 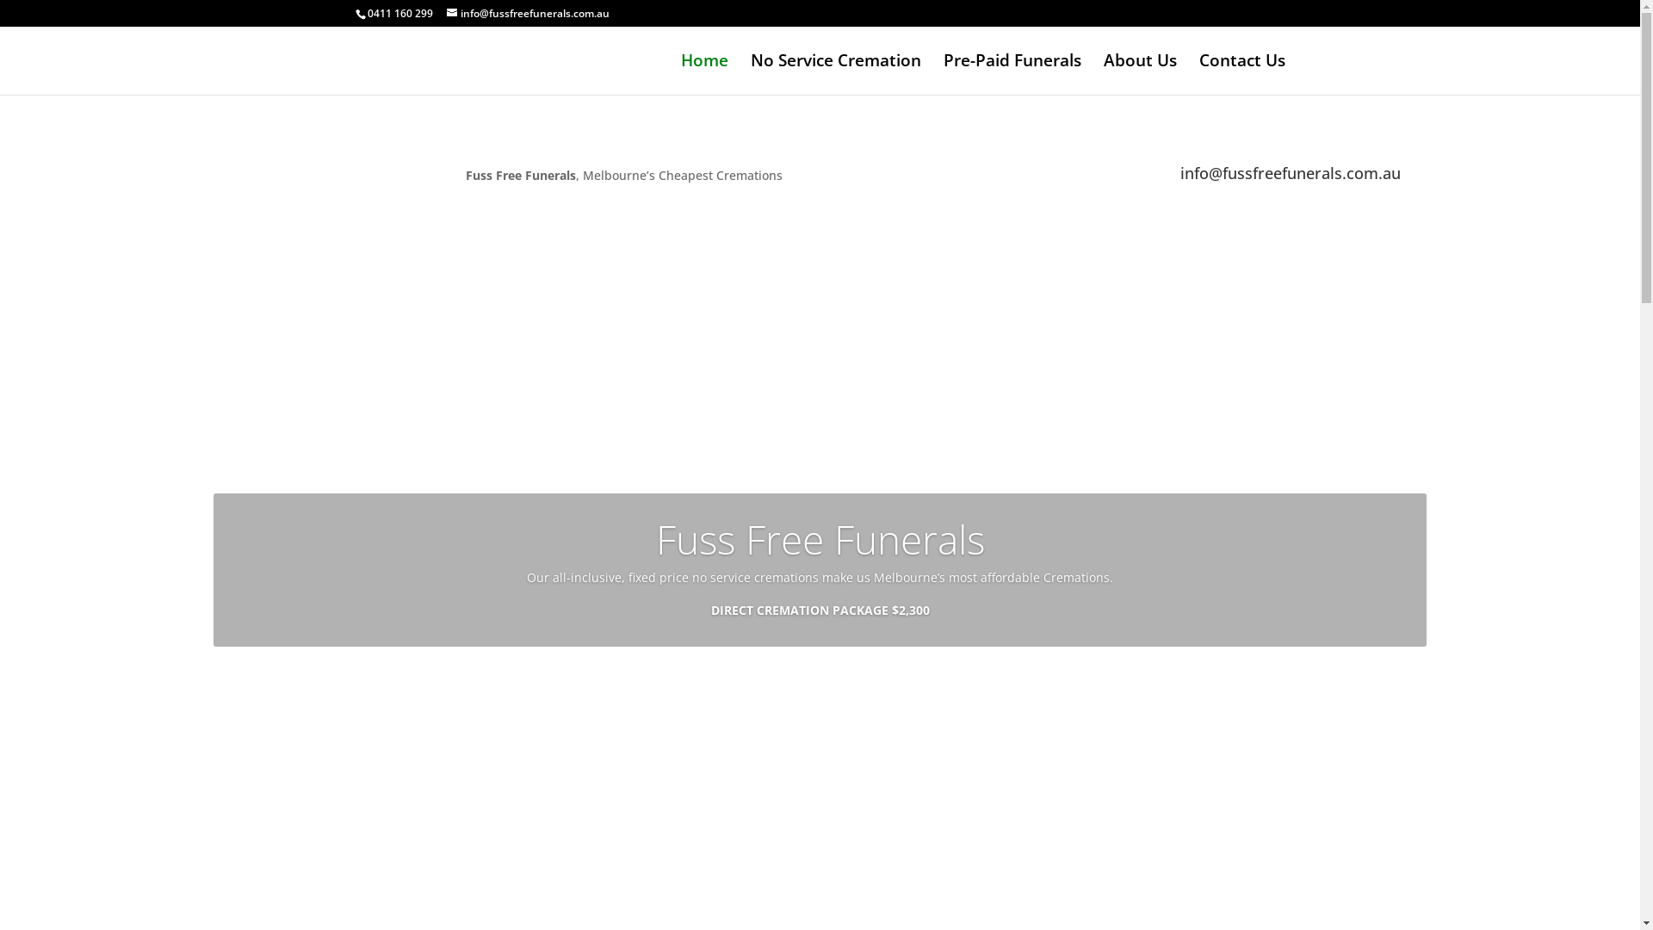 I want to click on Contact Us, so click(x=820, y=685).